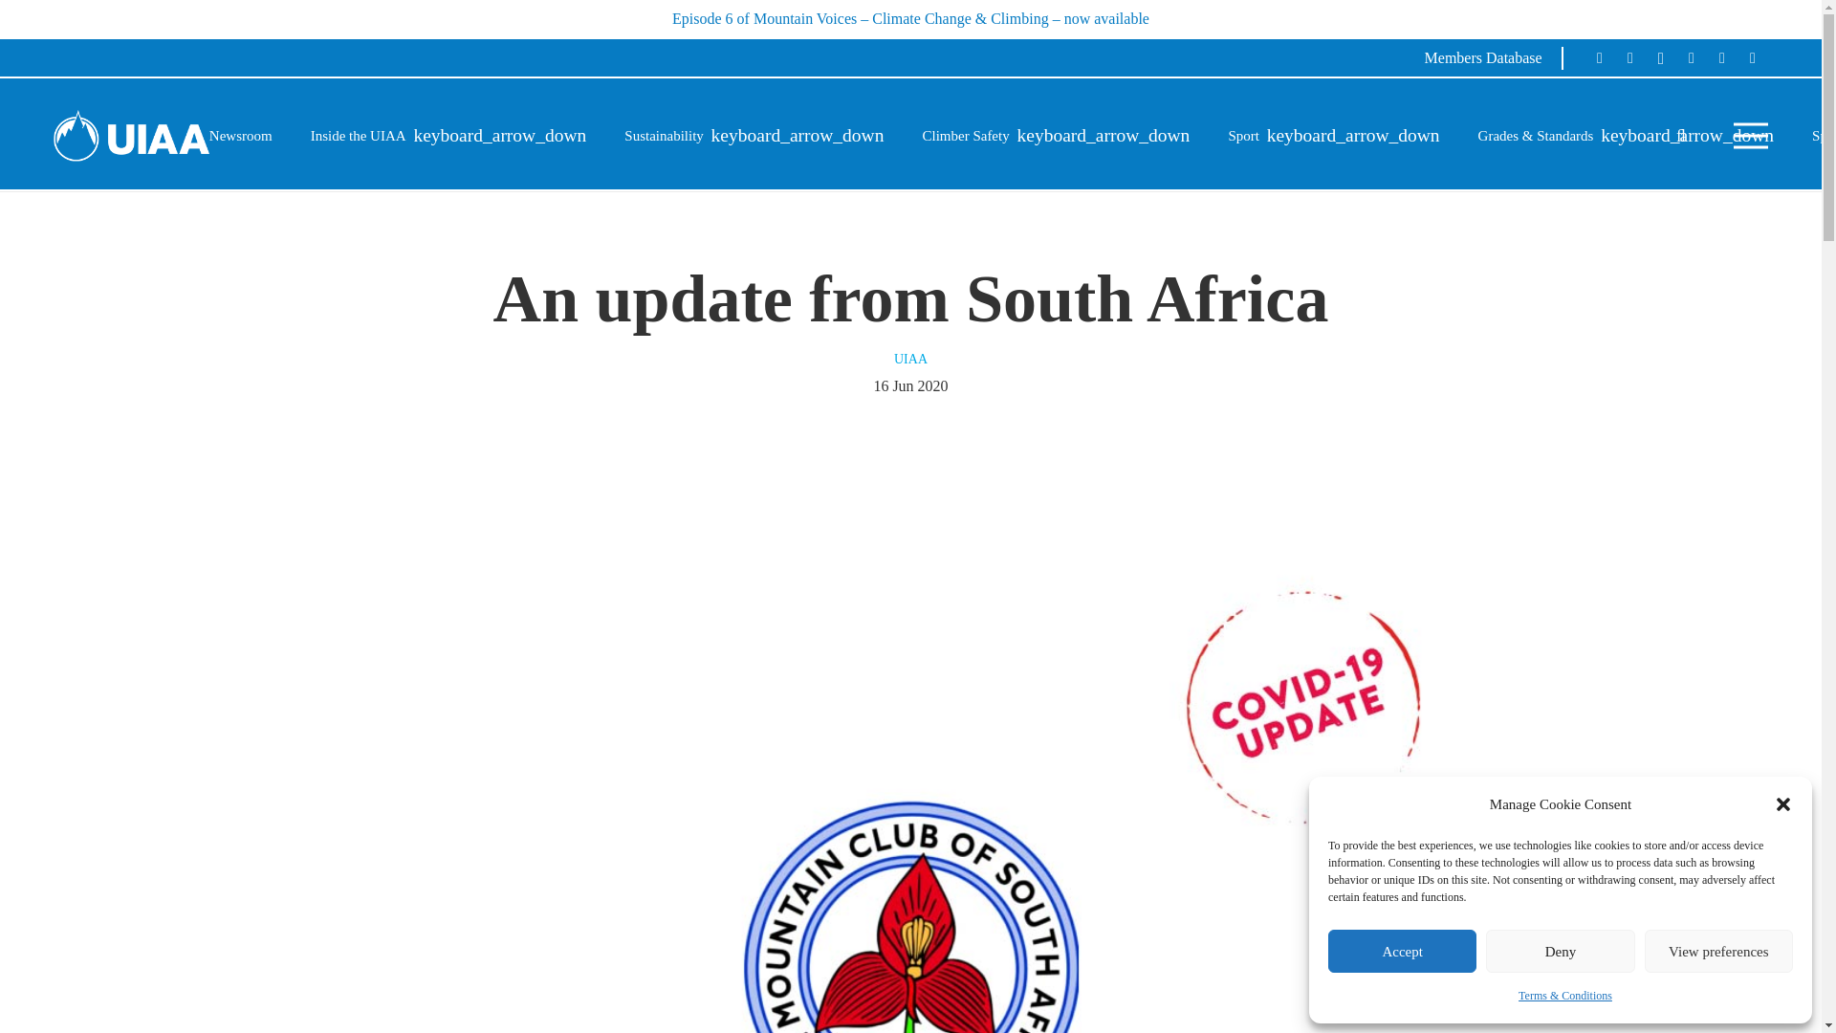  I want to click on LinkedIn, so click(1752, 57).